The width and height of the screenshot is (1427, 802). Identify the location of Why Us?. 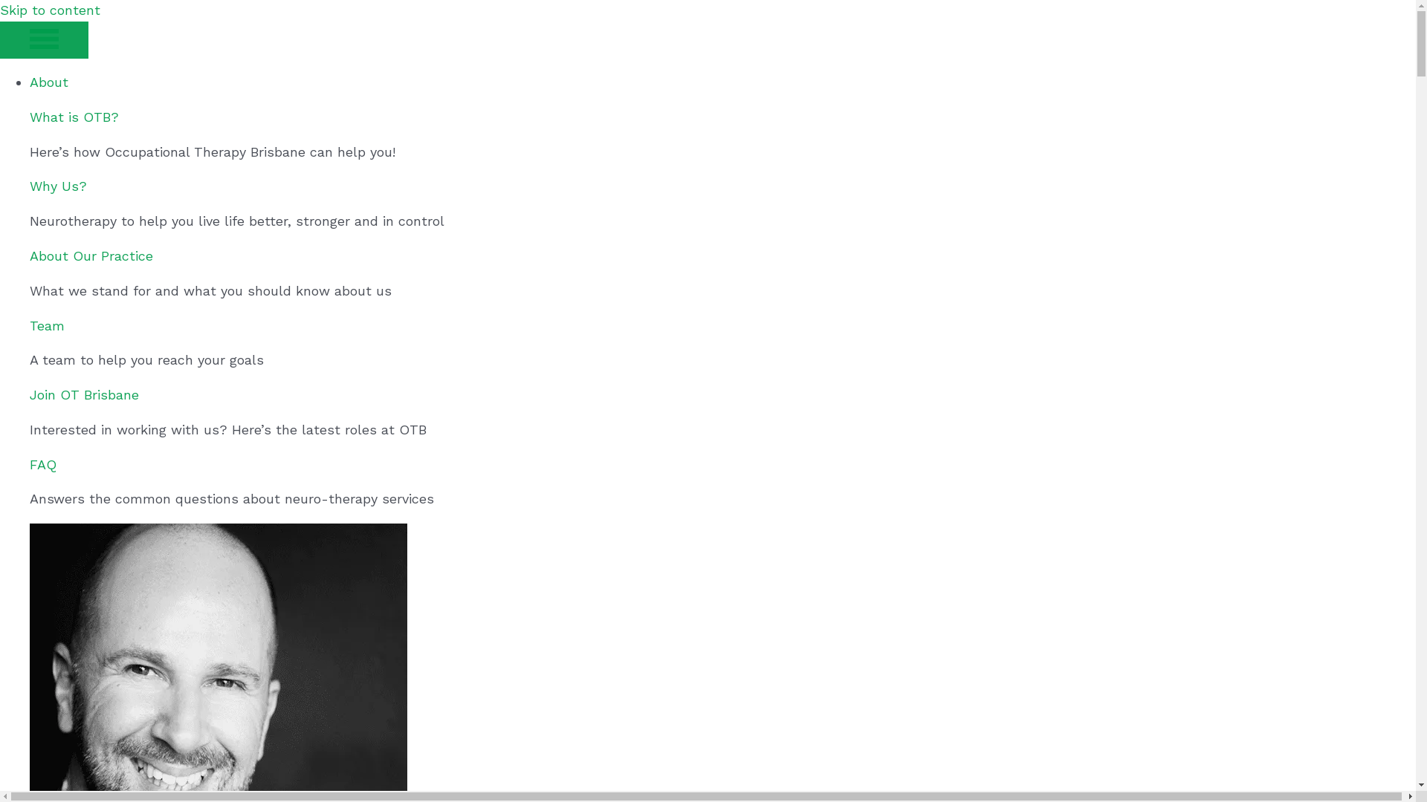
(58, 186).